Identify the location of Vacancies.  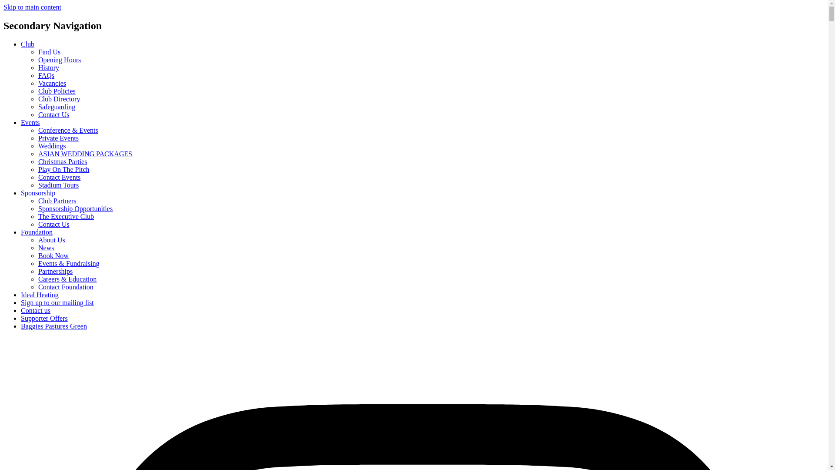
(52, 83).